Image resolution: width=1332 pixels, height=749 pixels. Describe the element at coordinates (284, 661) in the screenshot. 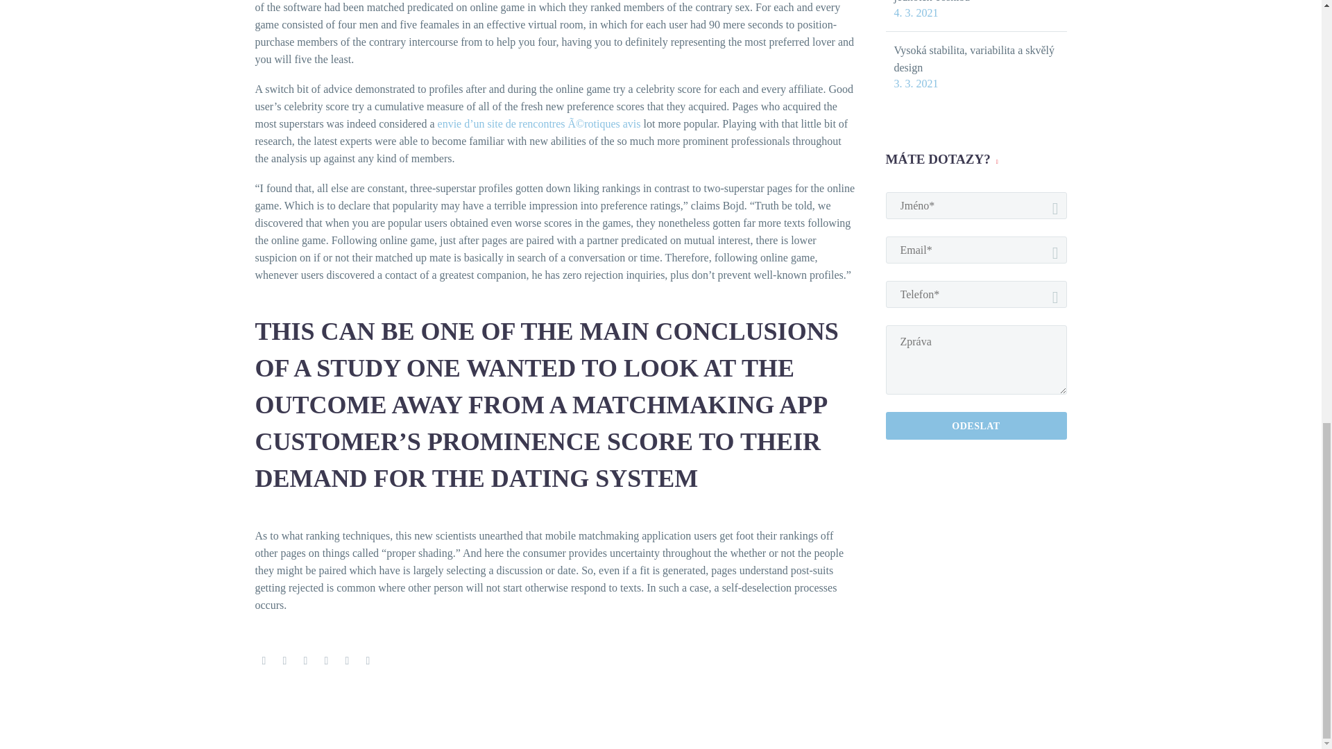

I see `Twitter` at that location.